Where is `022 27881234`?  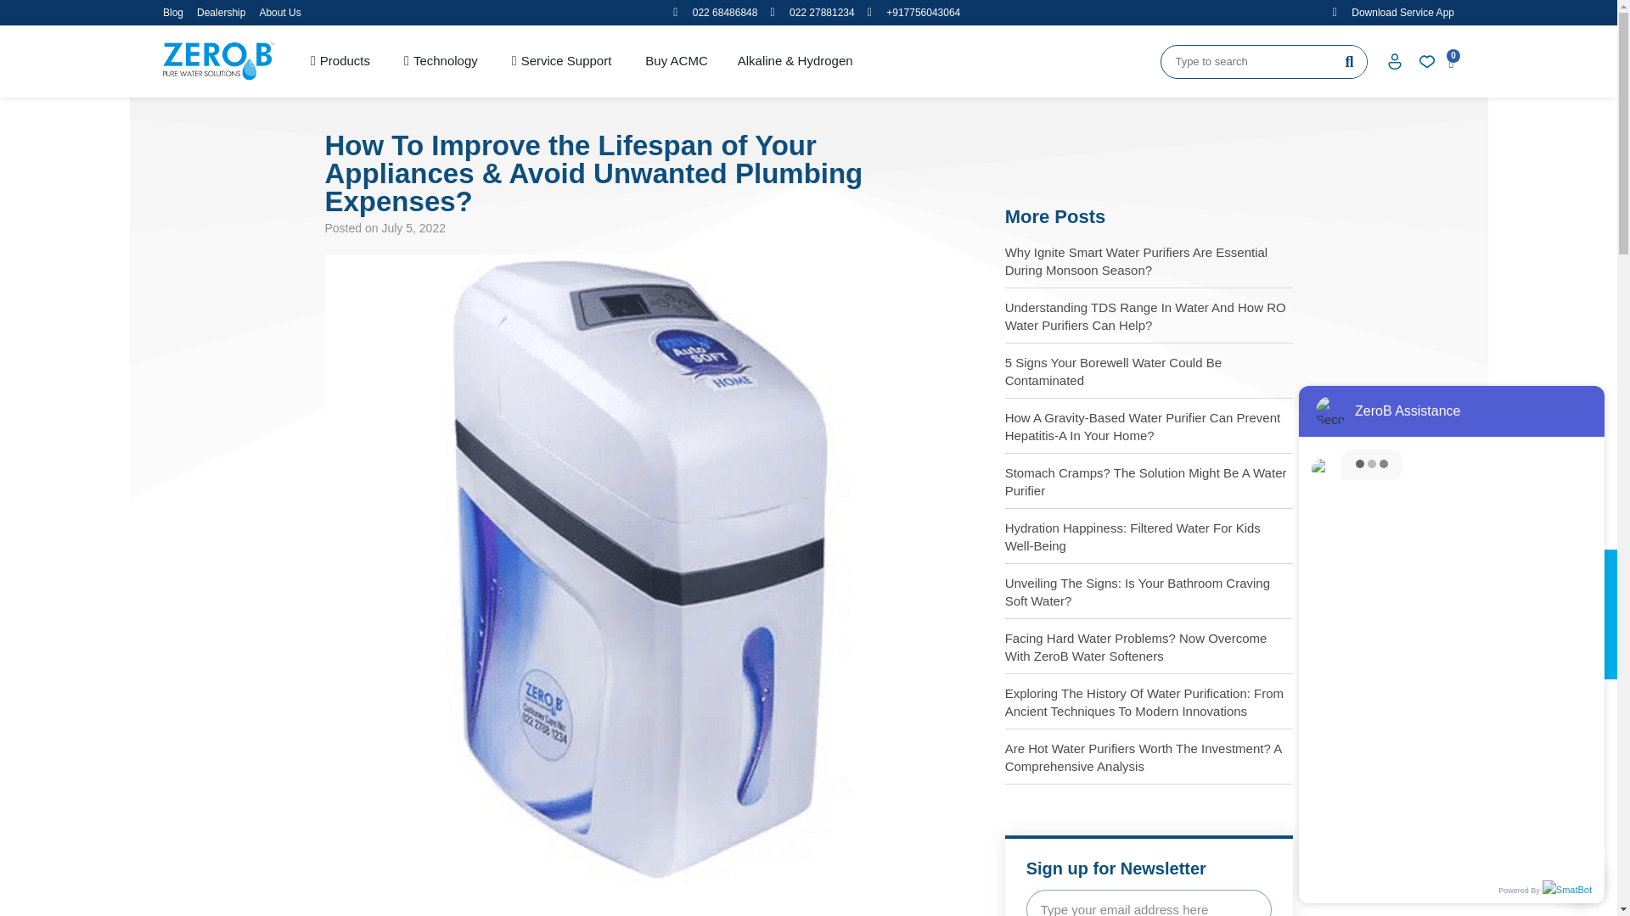 022 27881234 is located at coordinates (812, 12).